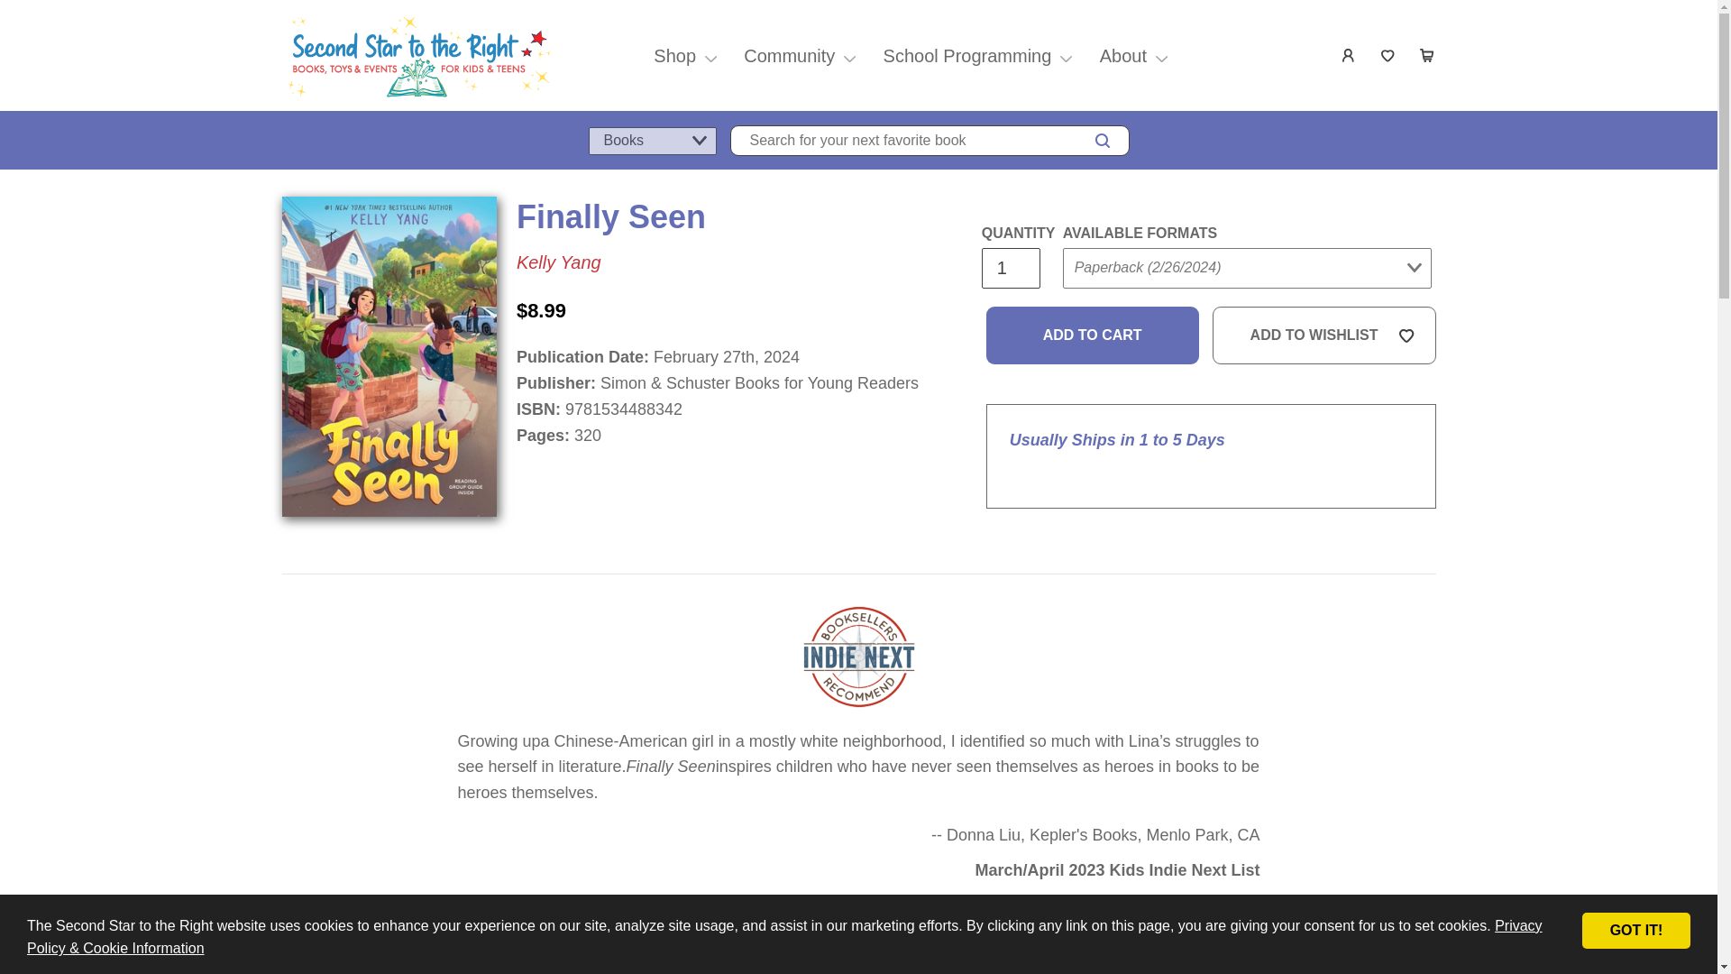 The width and height of the screenshot is (1731, 974). What do you see at coordinates (710, 56) in the screenshot?
I see `SHOP SUB-NAVIGATION` at bounding box center [710, 56].